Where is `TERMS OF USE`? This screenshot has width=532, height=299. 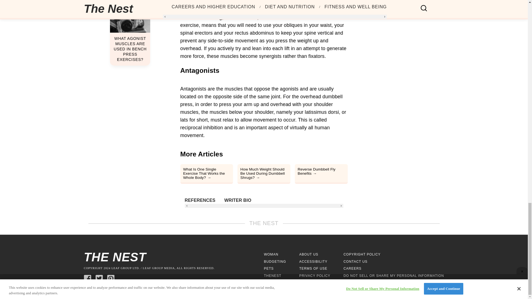 TERMS OF USE is located at coordinates (313, 269).